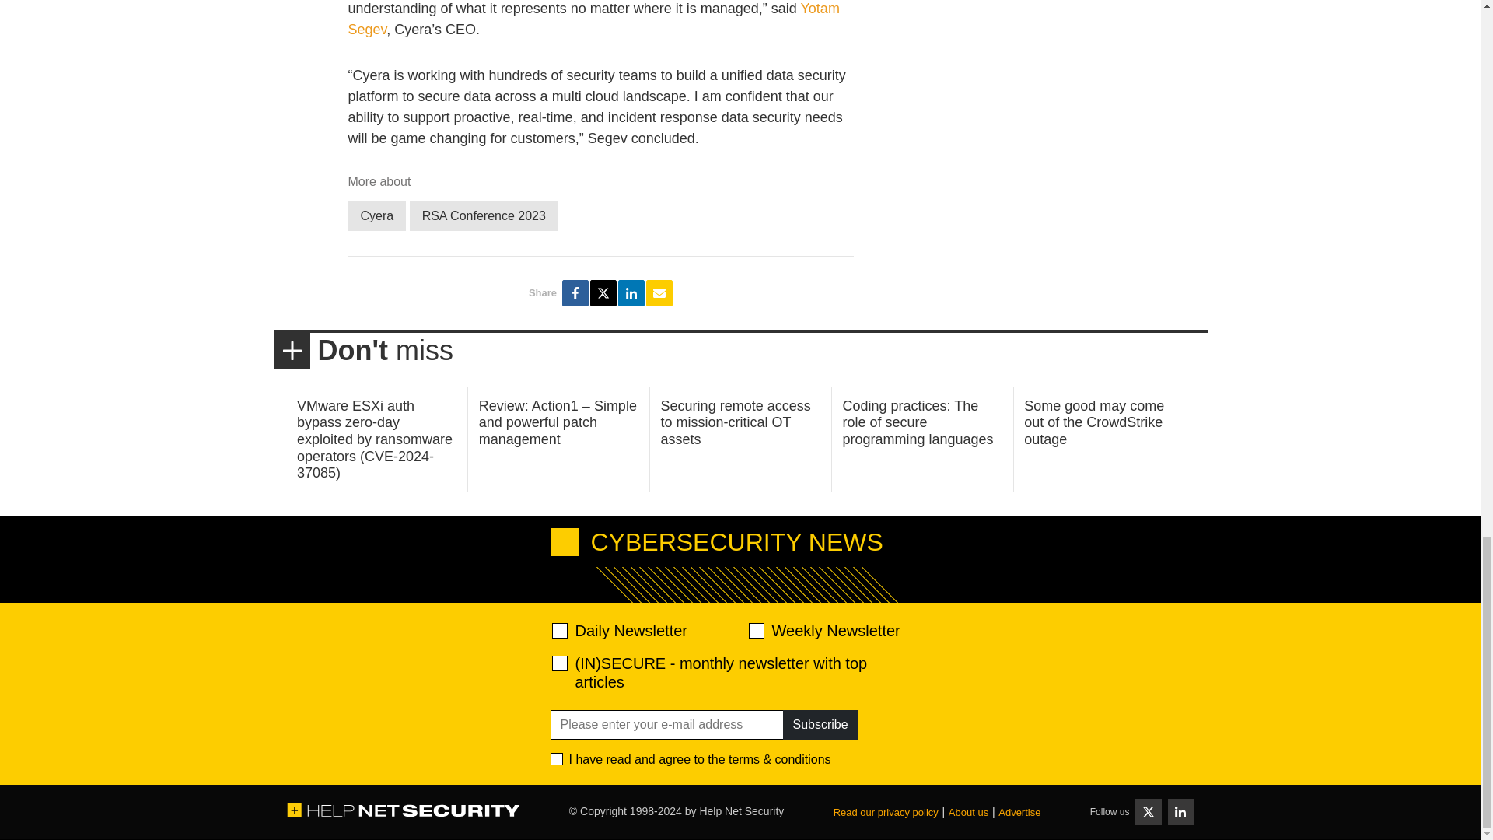 This screenshot has height=840, width=1493. I want to click on Yotam Segev, so click(593, 19).